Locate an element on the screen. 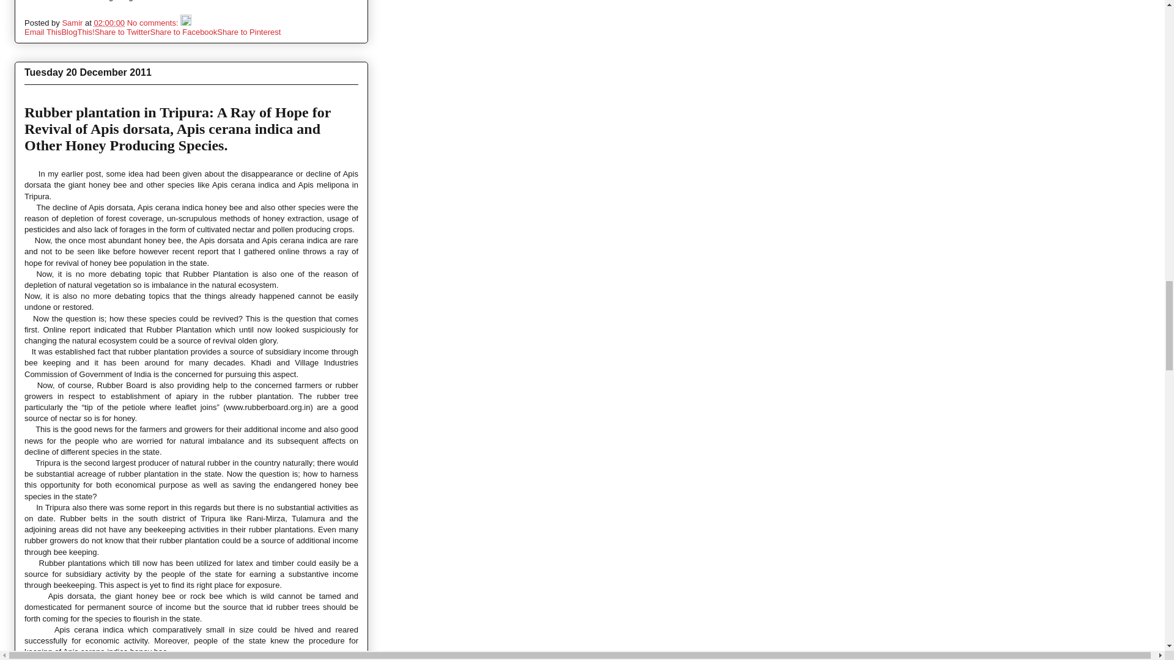  Share to Pinterest is located at coordinates (248, 32).